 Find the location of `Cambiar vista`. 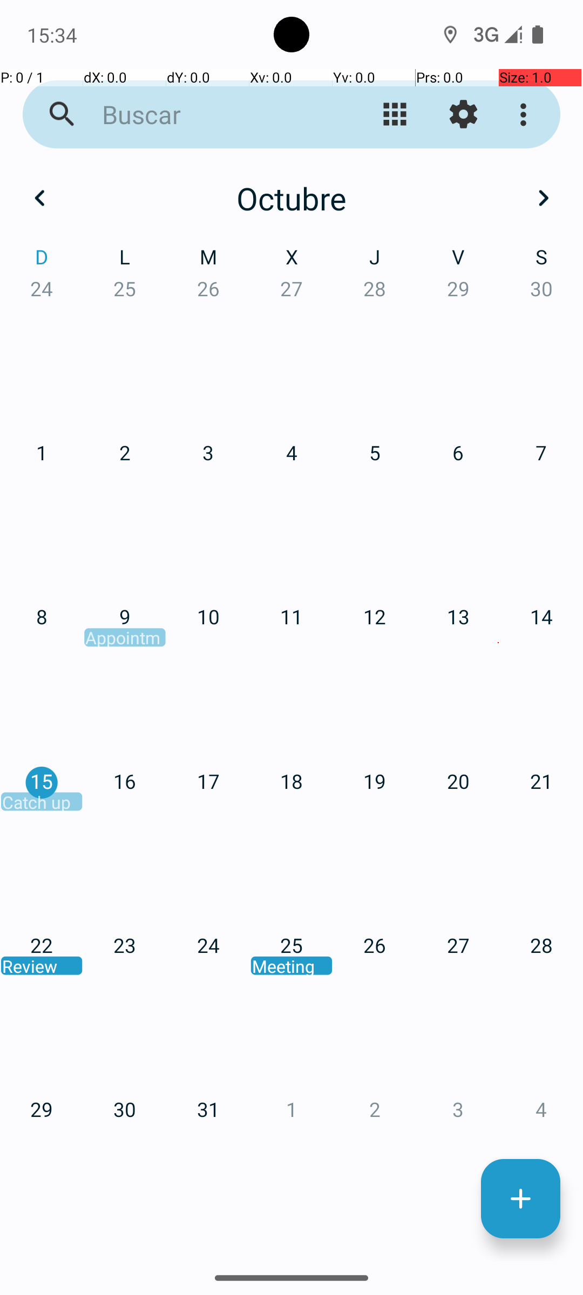

Cambiar vista is located at coordinates (395, 114).